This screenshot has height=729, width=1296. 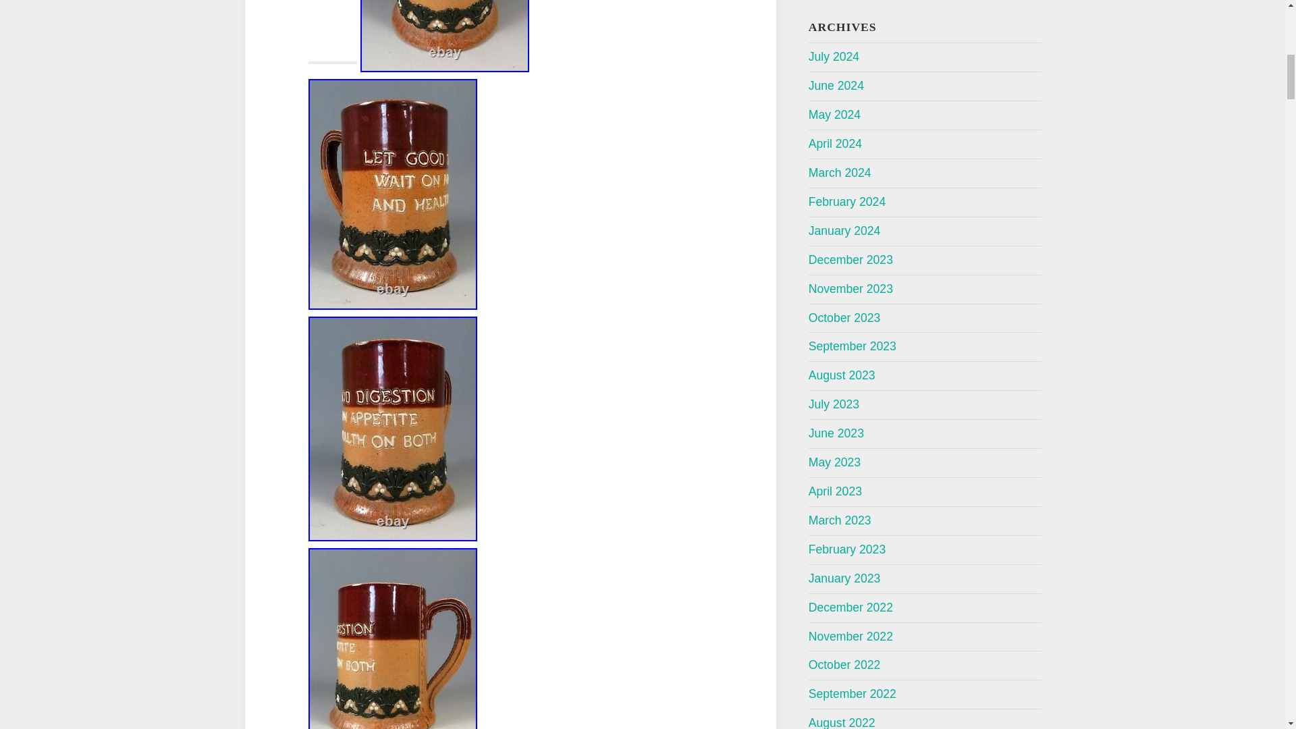 I want to click on Doulton Lambeth Salt Glazed Stoneware Motto Tankard, so click(x=444, y=36).